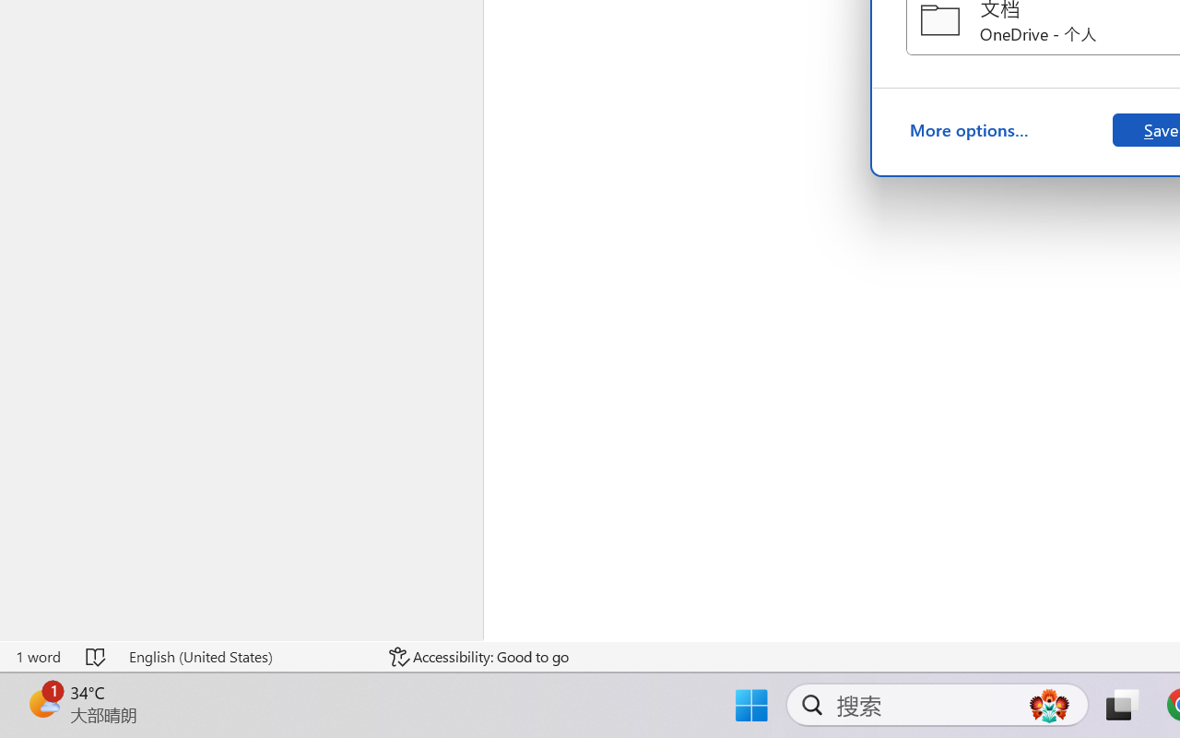 The width and height of the screenshot is (1180, 738). Describe the element at coordinates (478, 657) in the screenshot. I see `Accessibility Checker Accessibility: Good to go` at that location.